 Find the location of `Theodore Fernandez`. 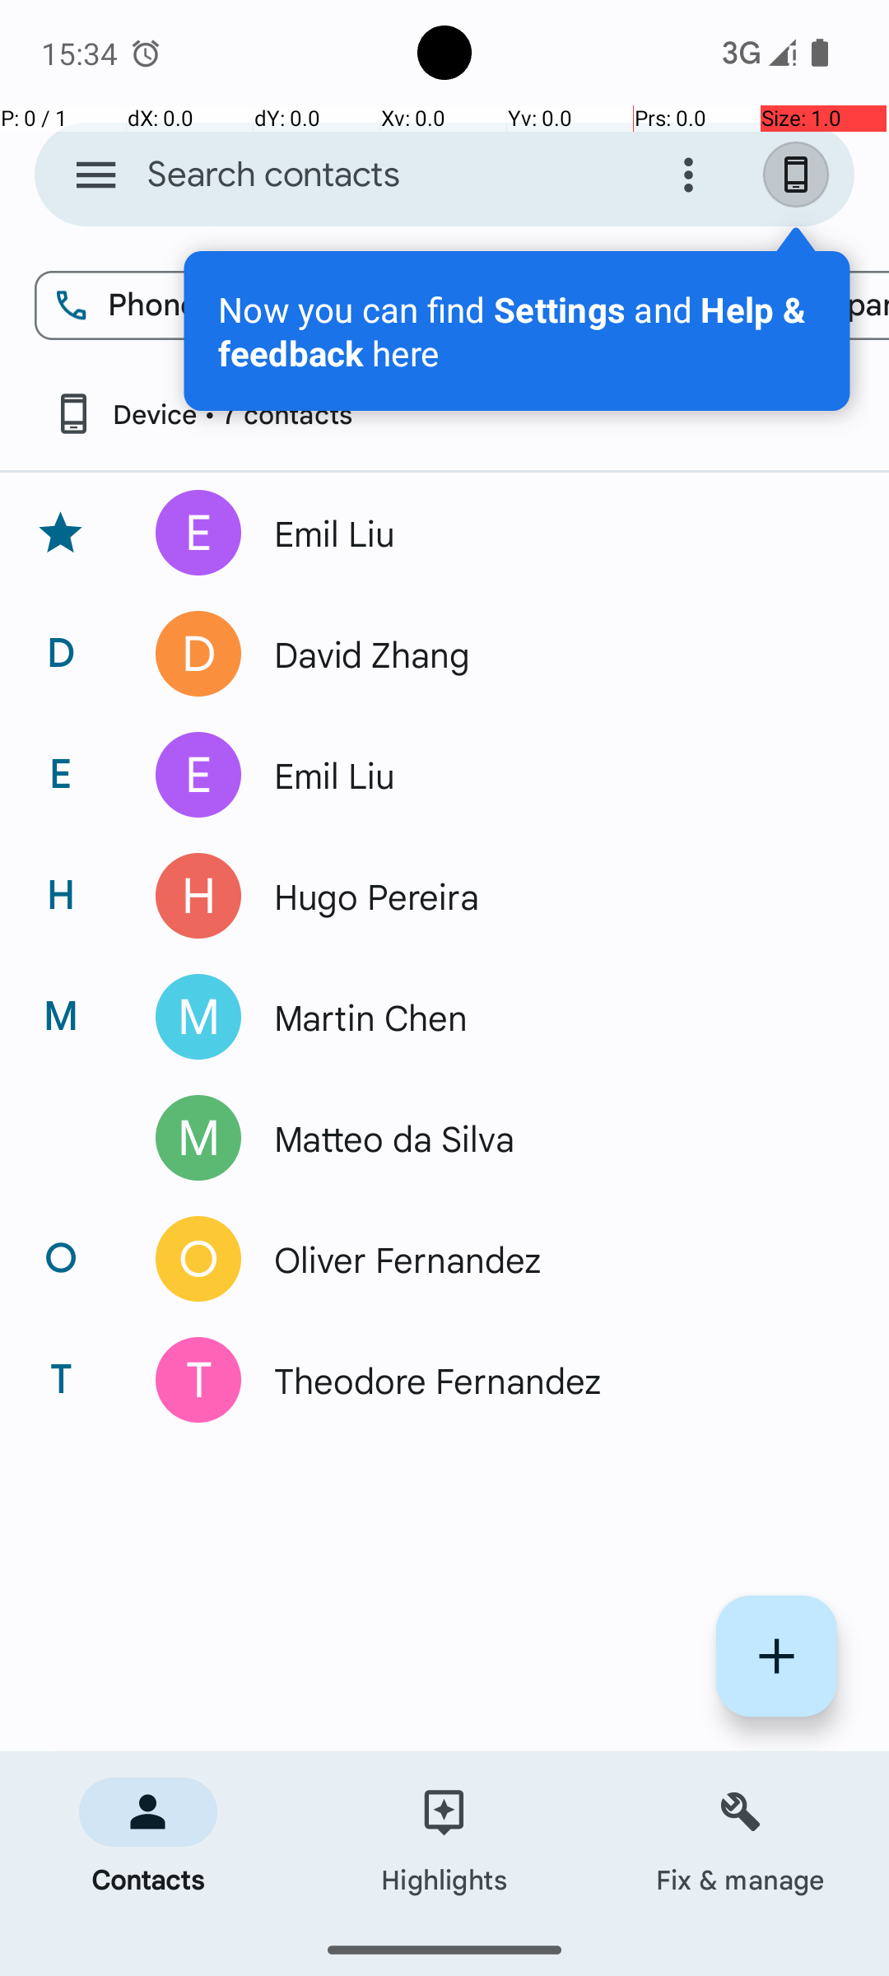

Theodore Fernandez is located at coordinates (547, 1380).